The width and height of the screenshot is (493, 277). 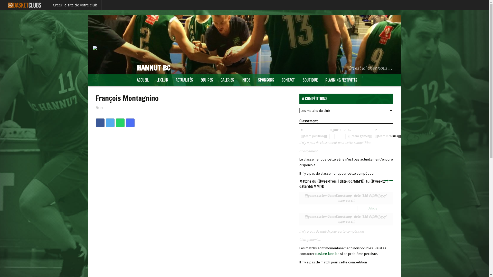 I want to click on Article, so click(x=373, y=208).